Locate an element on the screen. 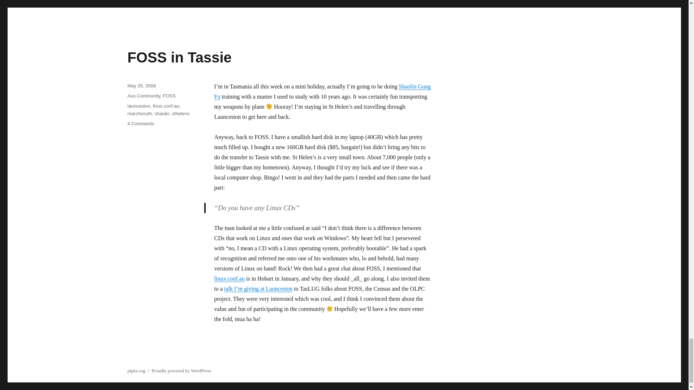 The image size is (694, 390). linux.conf.au is located at coordinates (166, 106).